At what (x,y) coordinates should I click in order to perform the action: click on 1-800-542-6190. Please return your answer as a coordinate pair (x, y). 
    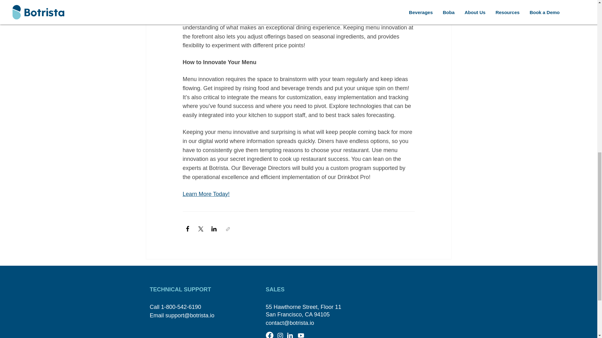
    Looking at the image, I should click on (181, 307).